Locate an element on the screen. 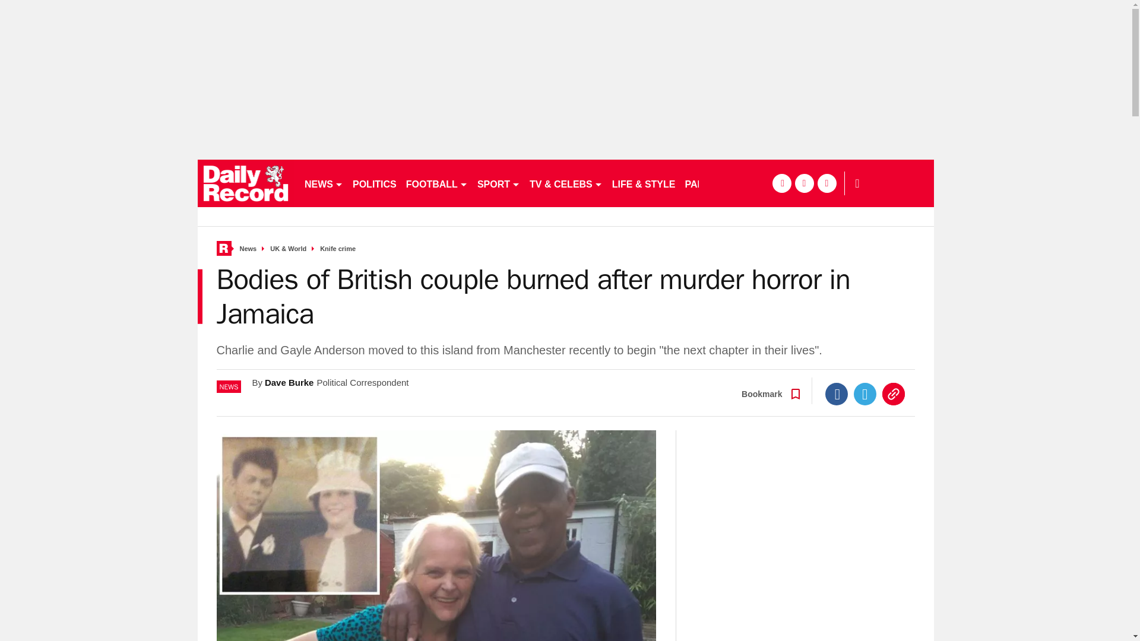 This screenshot has height=641, width=1140. twitter is located at coordinates (804, 183).